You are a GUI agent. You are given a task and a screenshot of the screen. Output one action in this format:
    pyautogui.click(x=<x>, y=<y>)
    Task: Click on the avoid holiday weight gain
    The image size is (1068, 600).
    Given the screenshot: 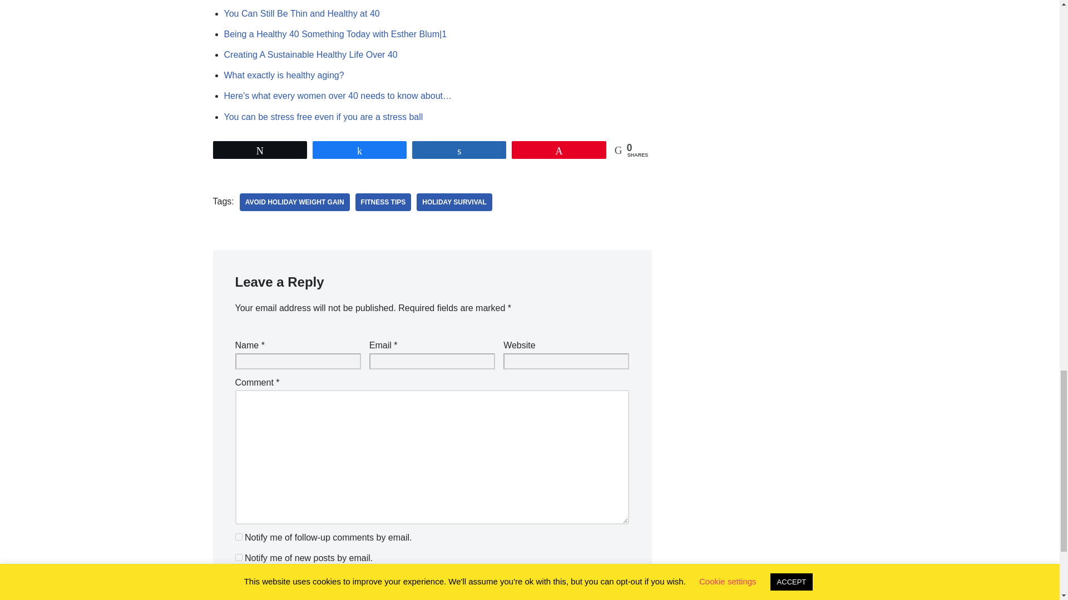 What is the action you would take?
    pyautogui.click(x=295, y=202)
    